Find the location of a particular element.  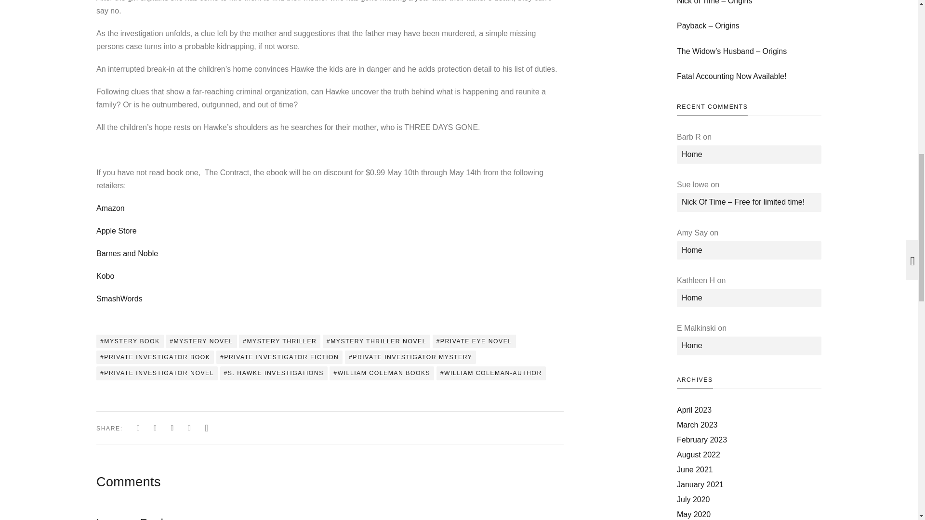

MYSTERY BOOK is located at coordinates (130, 341).